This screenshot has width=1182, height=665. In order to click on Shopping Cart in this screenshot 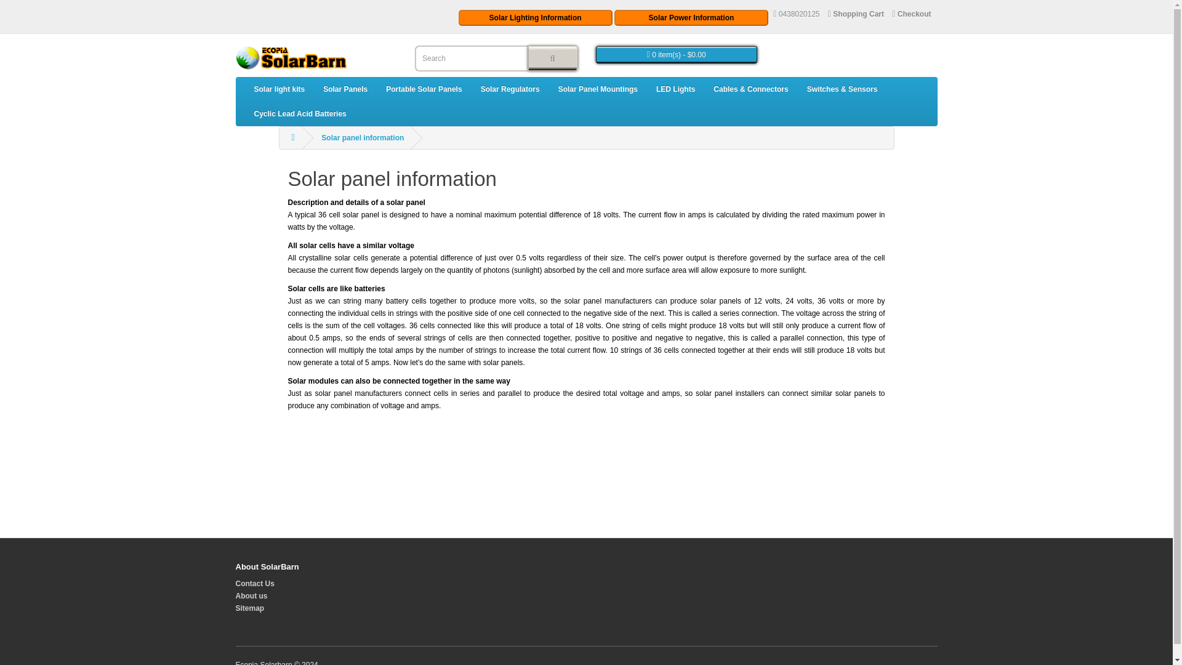, I will do `click(856, 14)`.